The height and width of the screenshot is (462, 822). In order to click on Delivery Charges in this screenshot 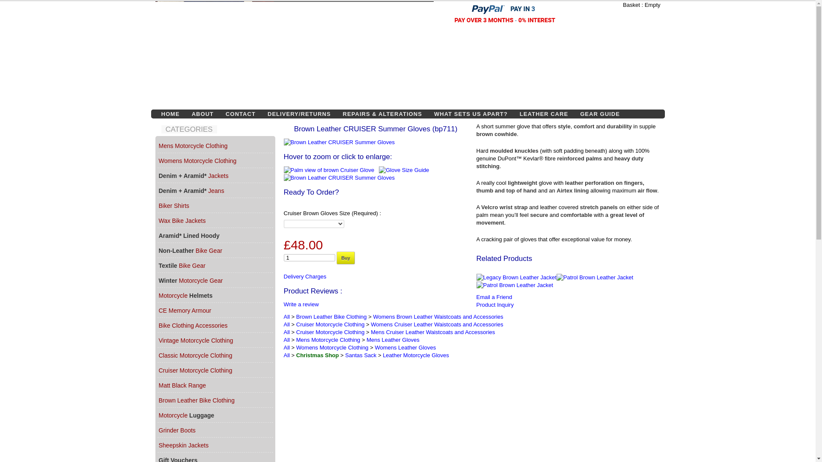, I will do `click(305, 276)`.